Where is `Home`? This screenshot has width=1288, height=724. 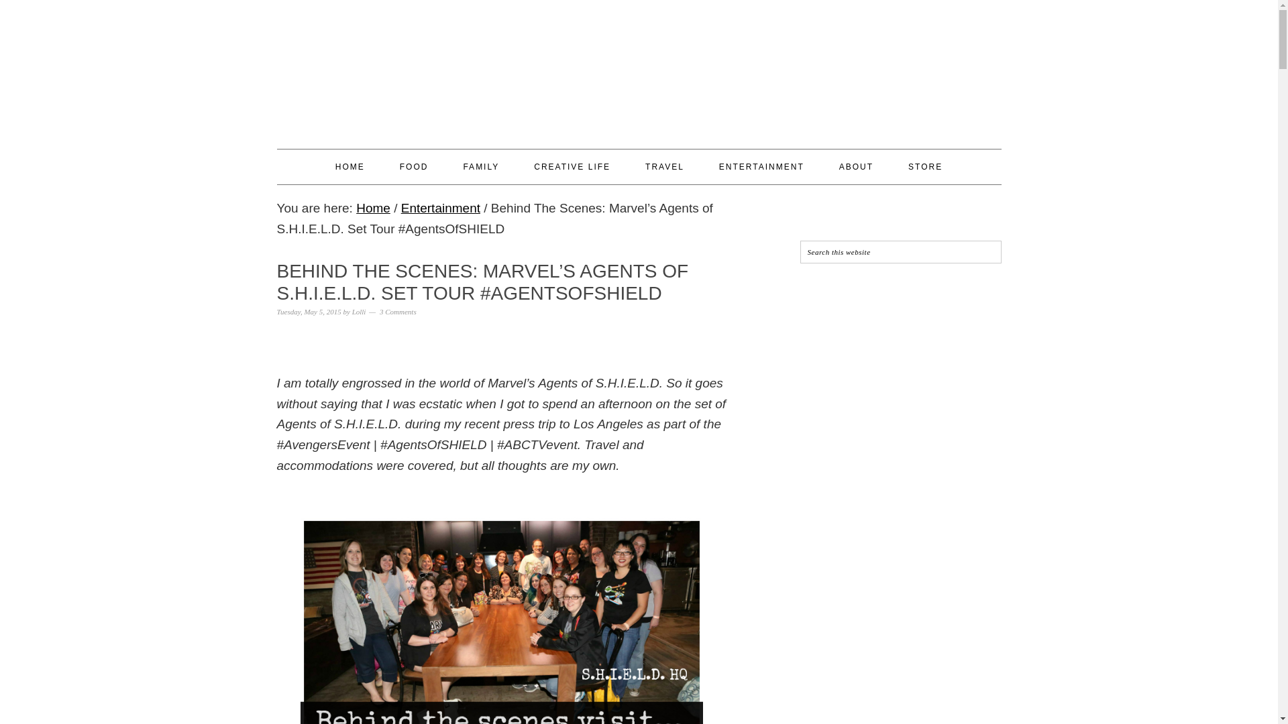
Home is located at coordinates (373, 208).